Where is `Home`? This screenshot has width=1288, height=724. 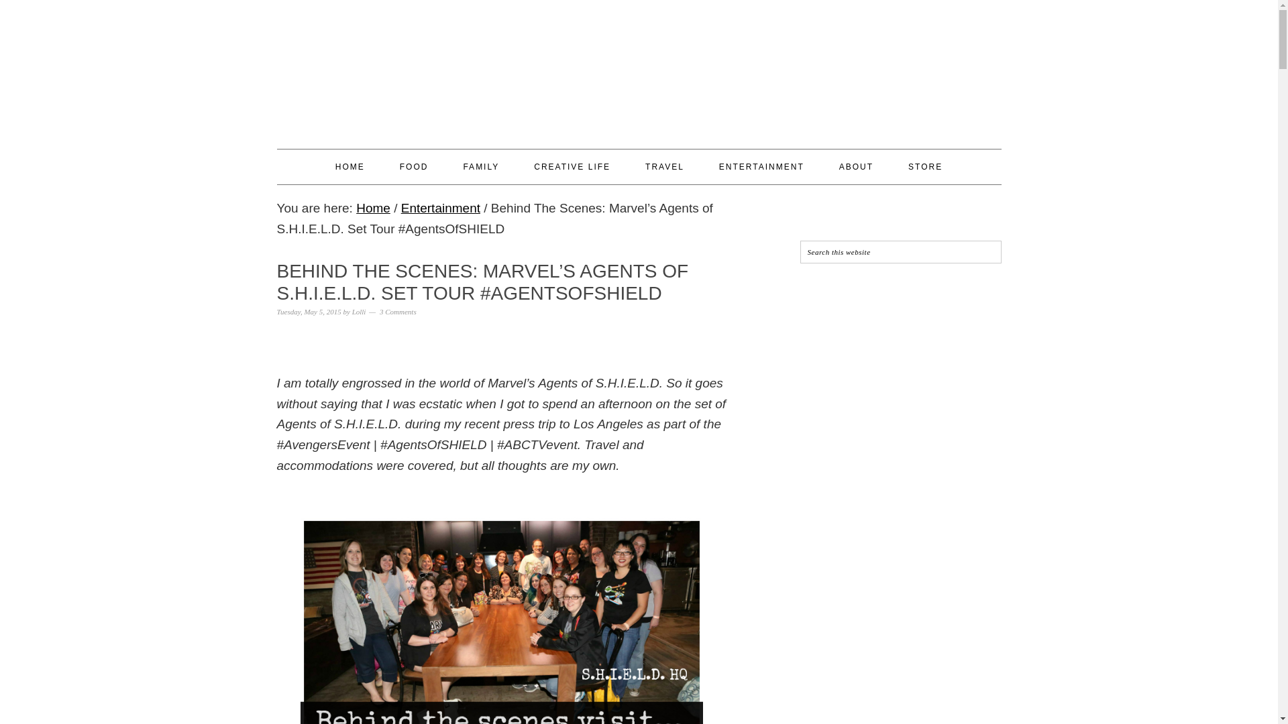
Home is located at coordinates (373, 208).